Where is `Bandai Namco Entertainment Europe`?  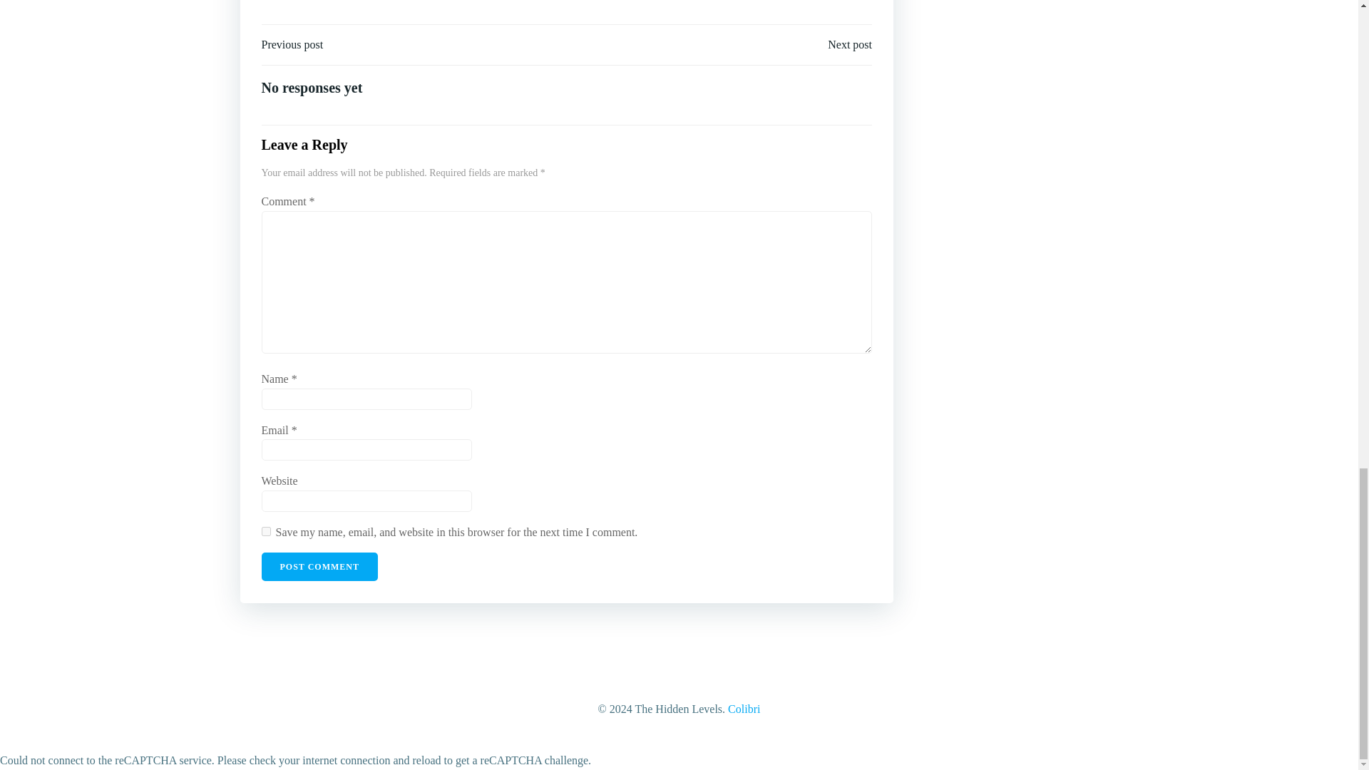 Bandai Namco Entertainment Europe is located at coordinates (365, 1).